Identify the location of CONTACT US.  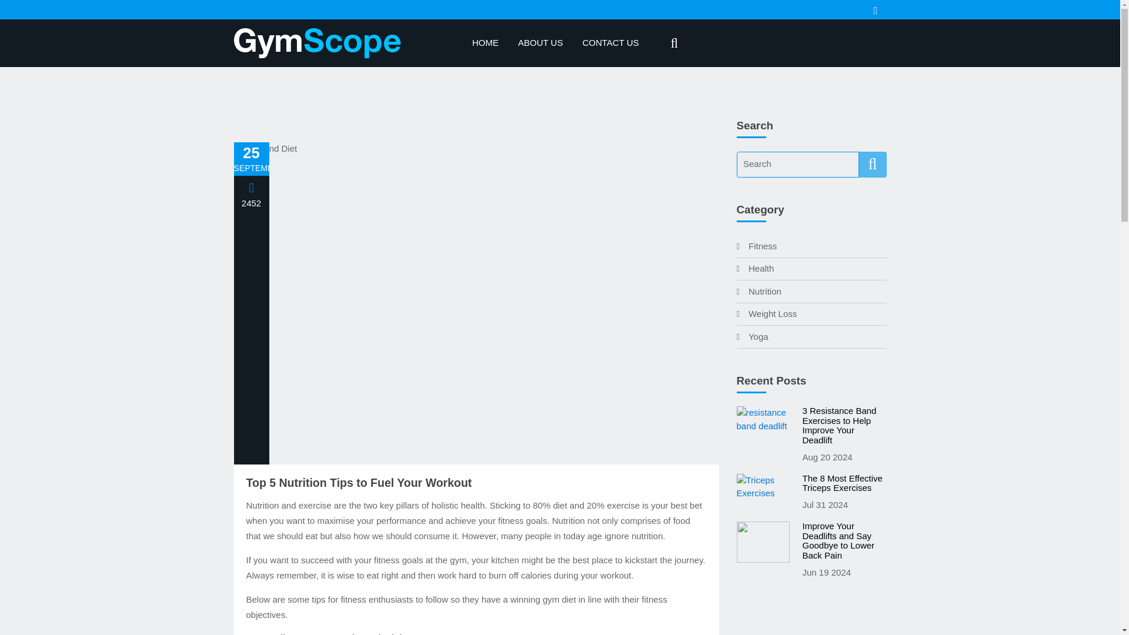
(610, 43).